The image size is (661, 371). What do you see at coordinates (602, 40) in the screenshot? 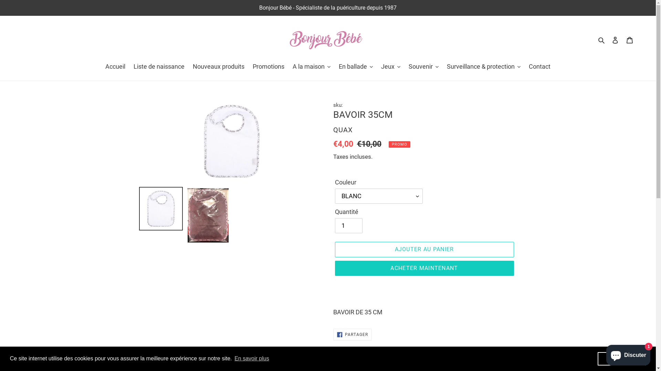
I see `Rechercher` at bounding box center [602, 40].